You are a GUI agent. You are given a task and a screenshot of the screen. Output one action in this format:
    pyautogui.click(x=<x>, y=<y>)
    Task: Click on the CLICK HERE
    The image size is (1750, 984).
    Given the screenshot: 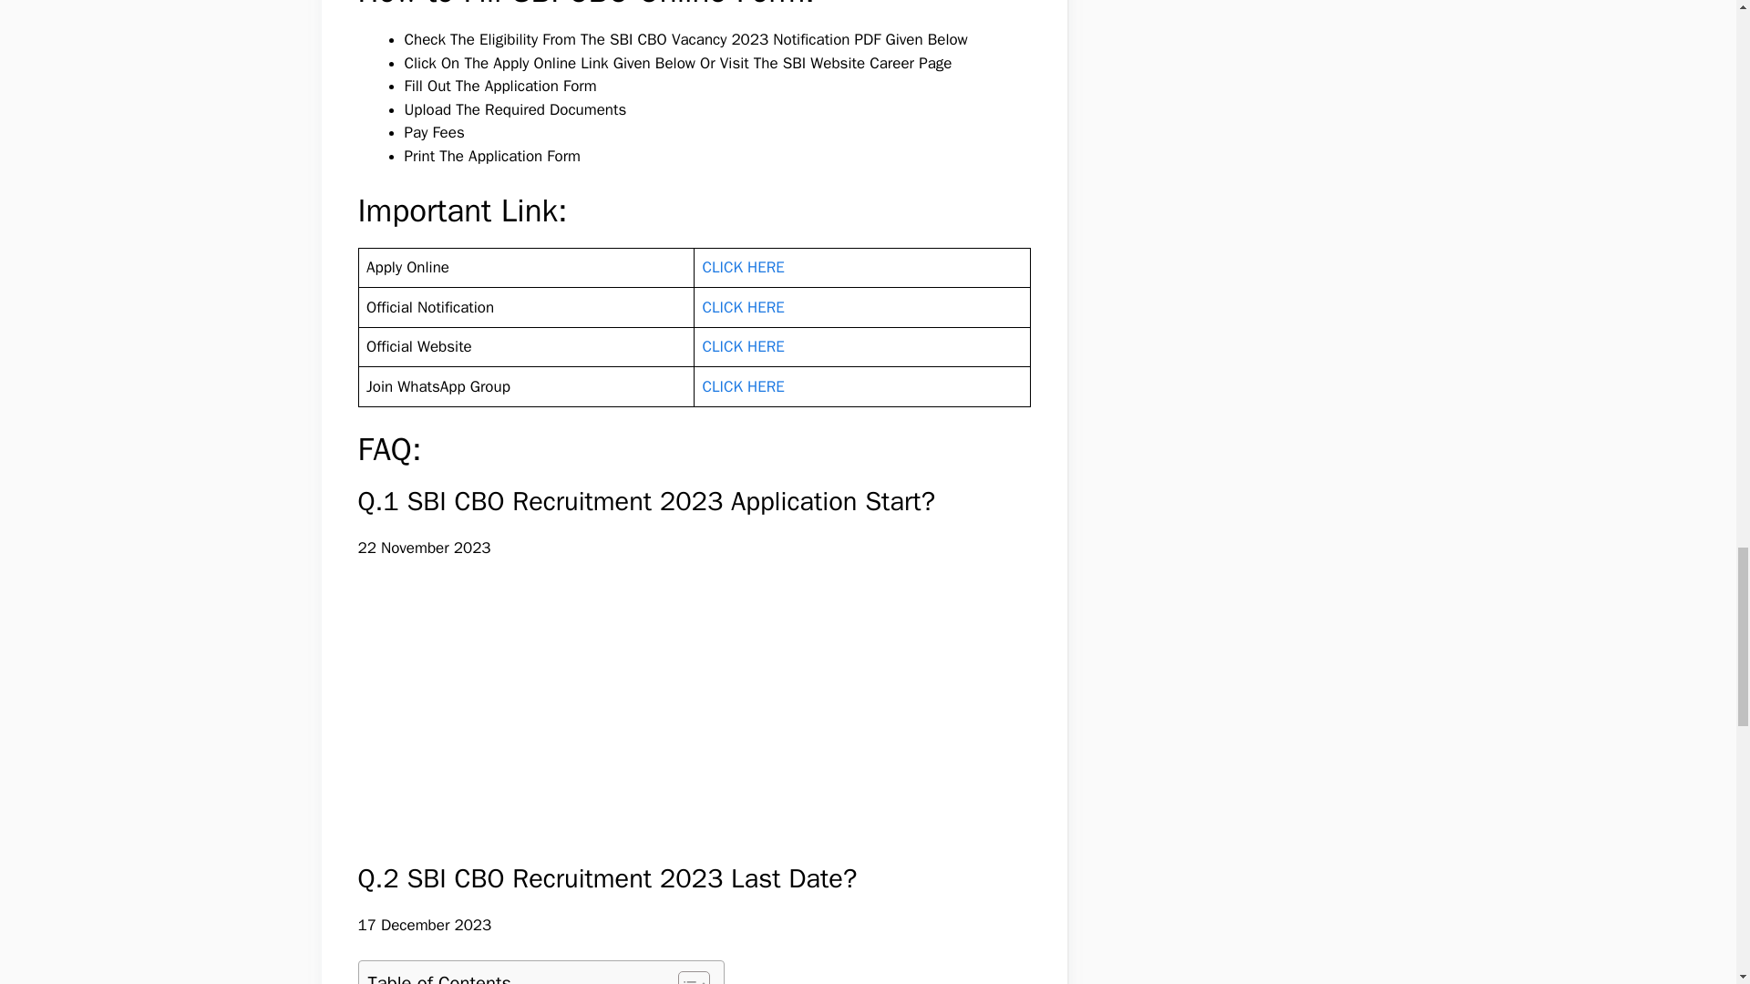 What is the action you would take?
    pyautogui.click(x=742, y=346)
    